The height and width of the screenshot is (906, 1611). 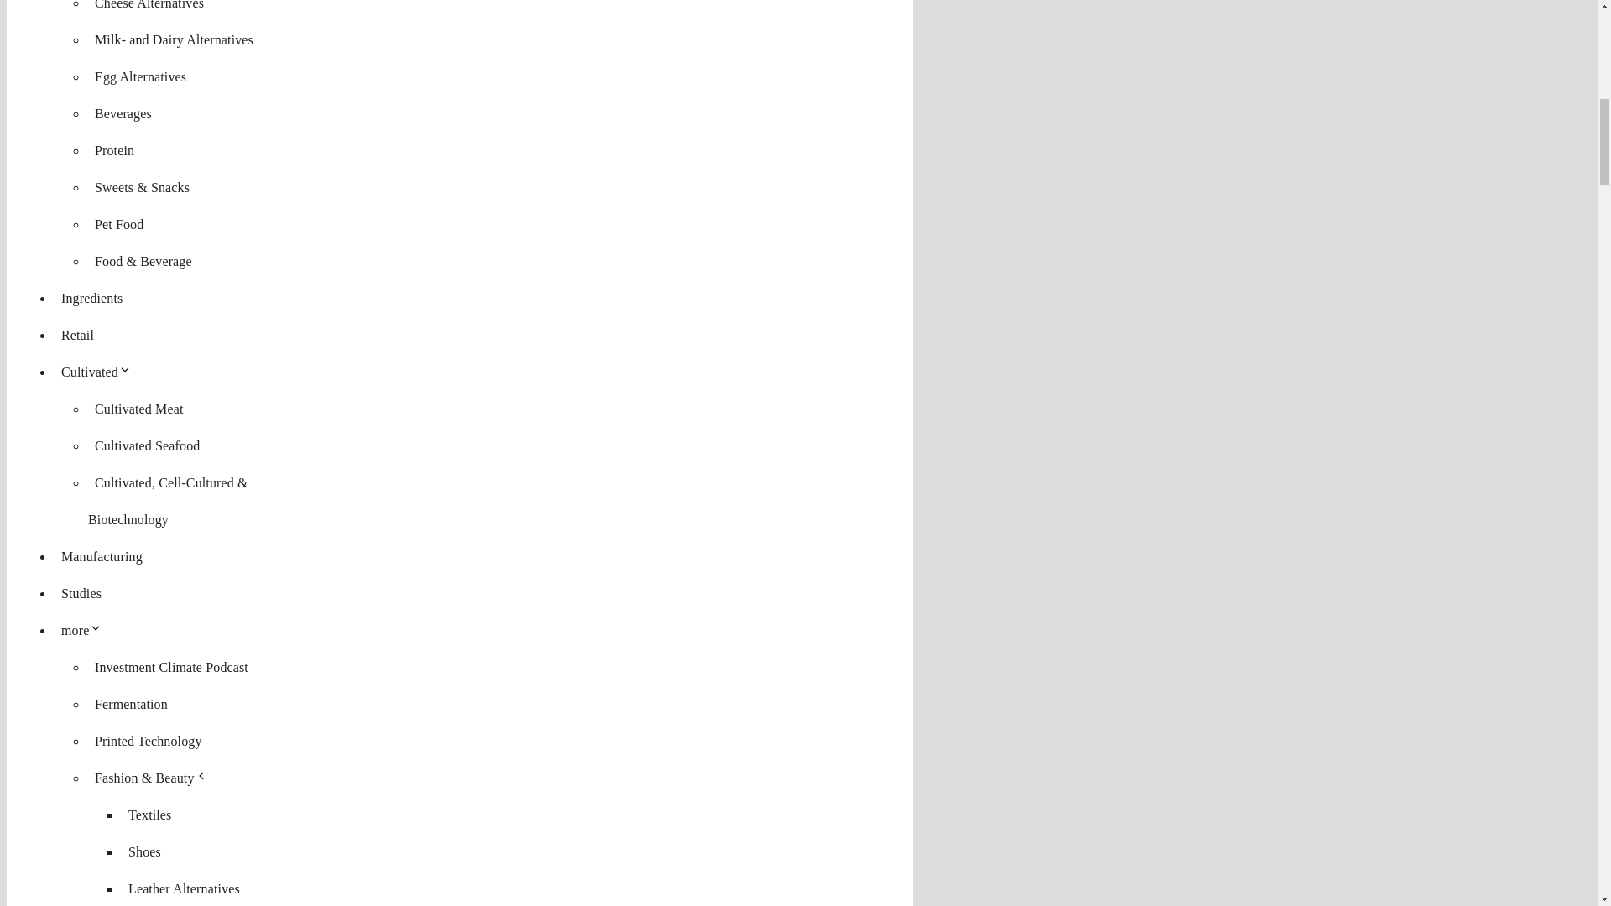 What do you see at coordinates (131, 705) in the screenshot?
I see `Fermentation` at bounding box center [131, 705].